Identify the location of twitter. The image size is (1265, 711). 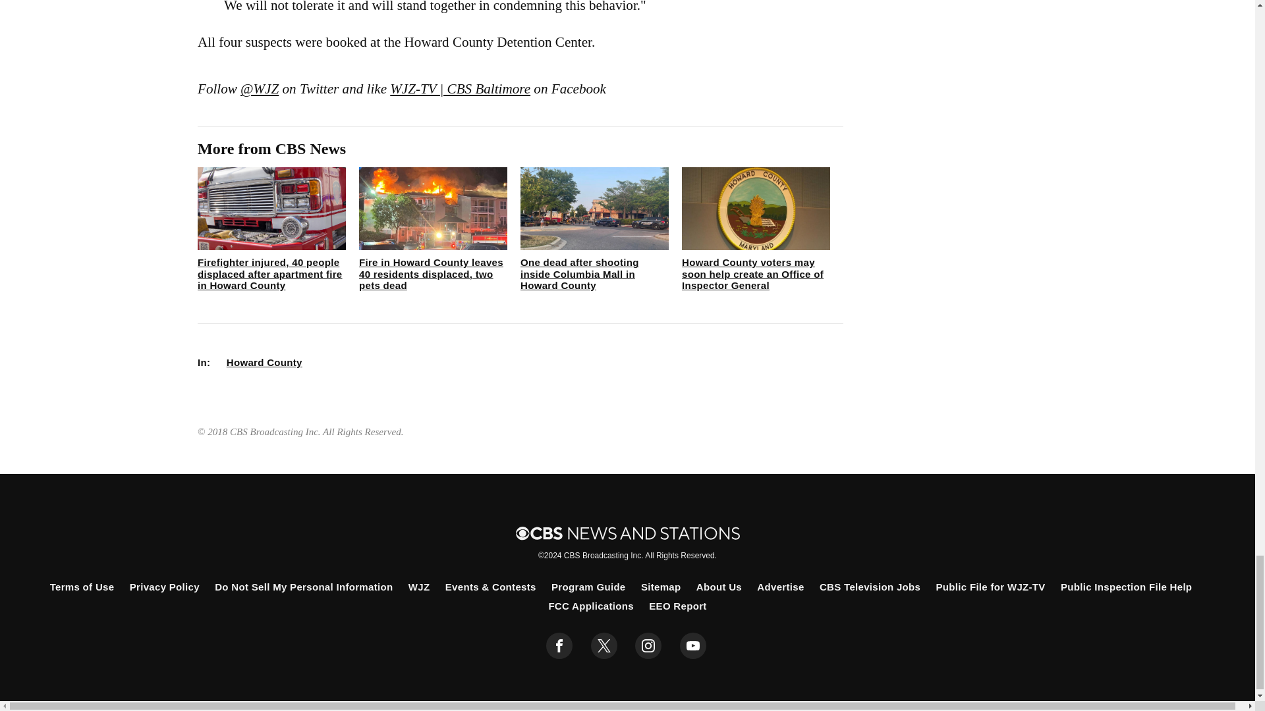
(604, 646).